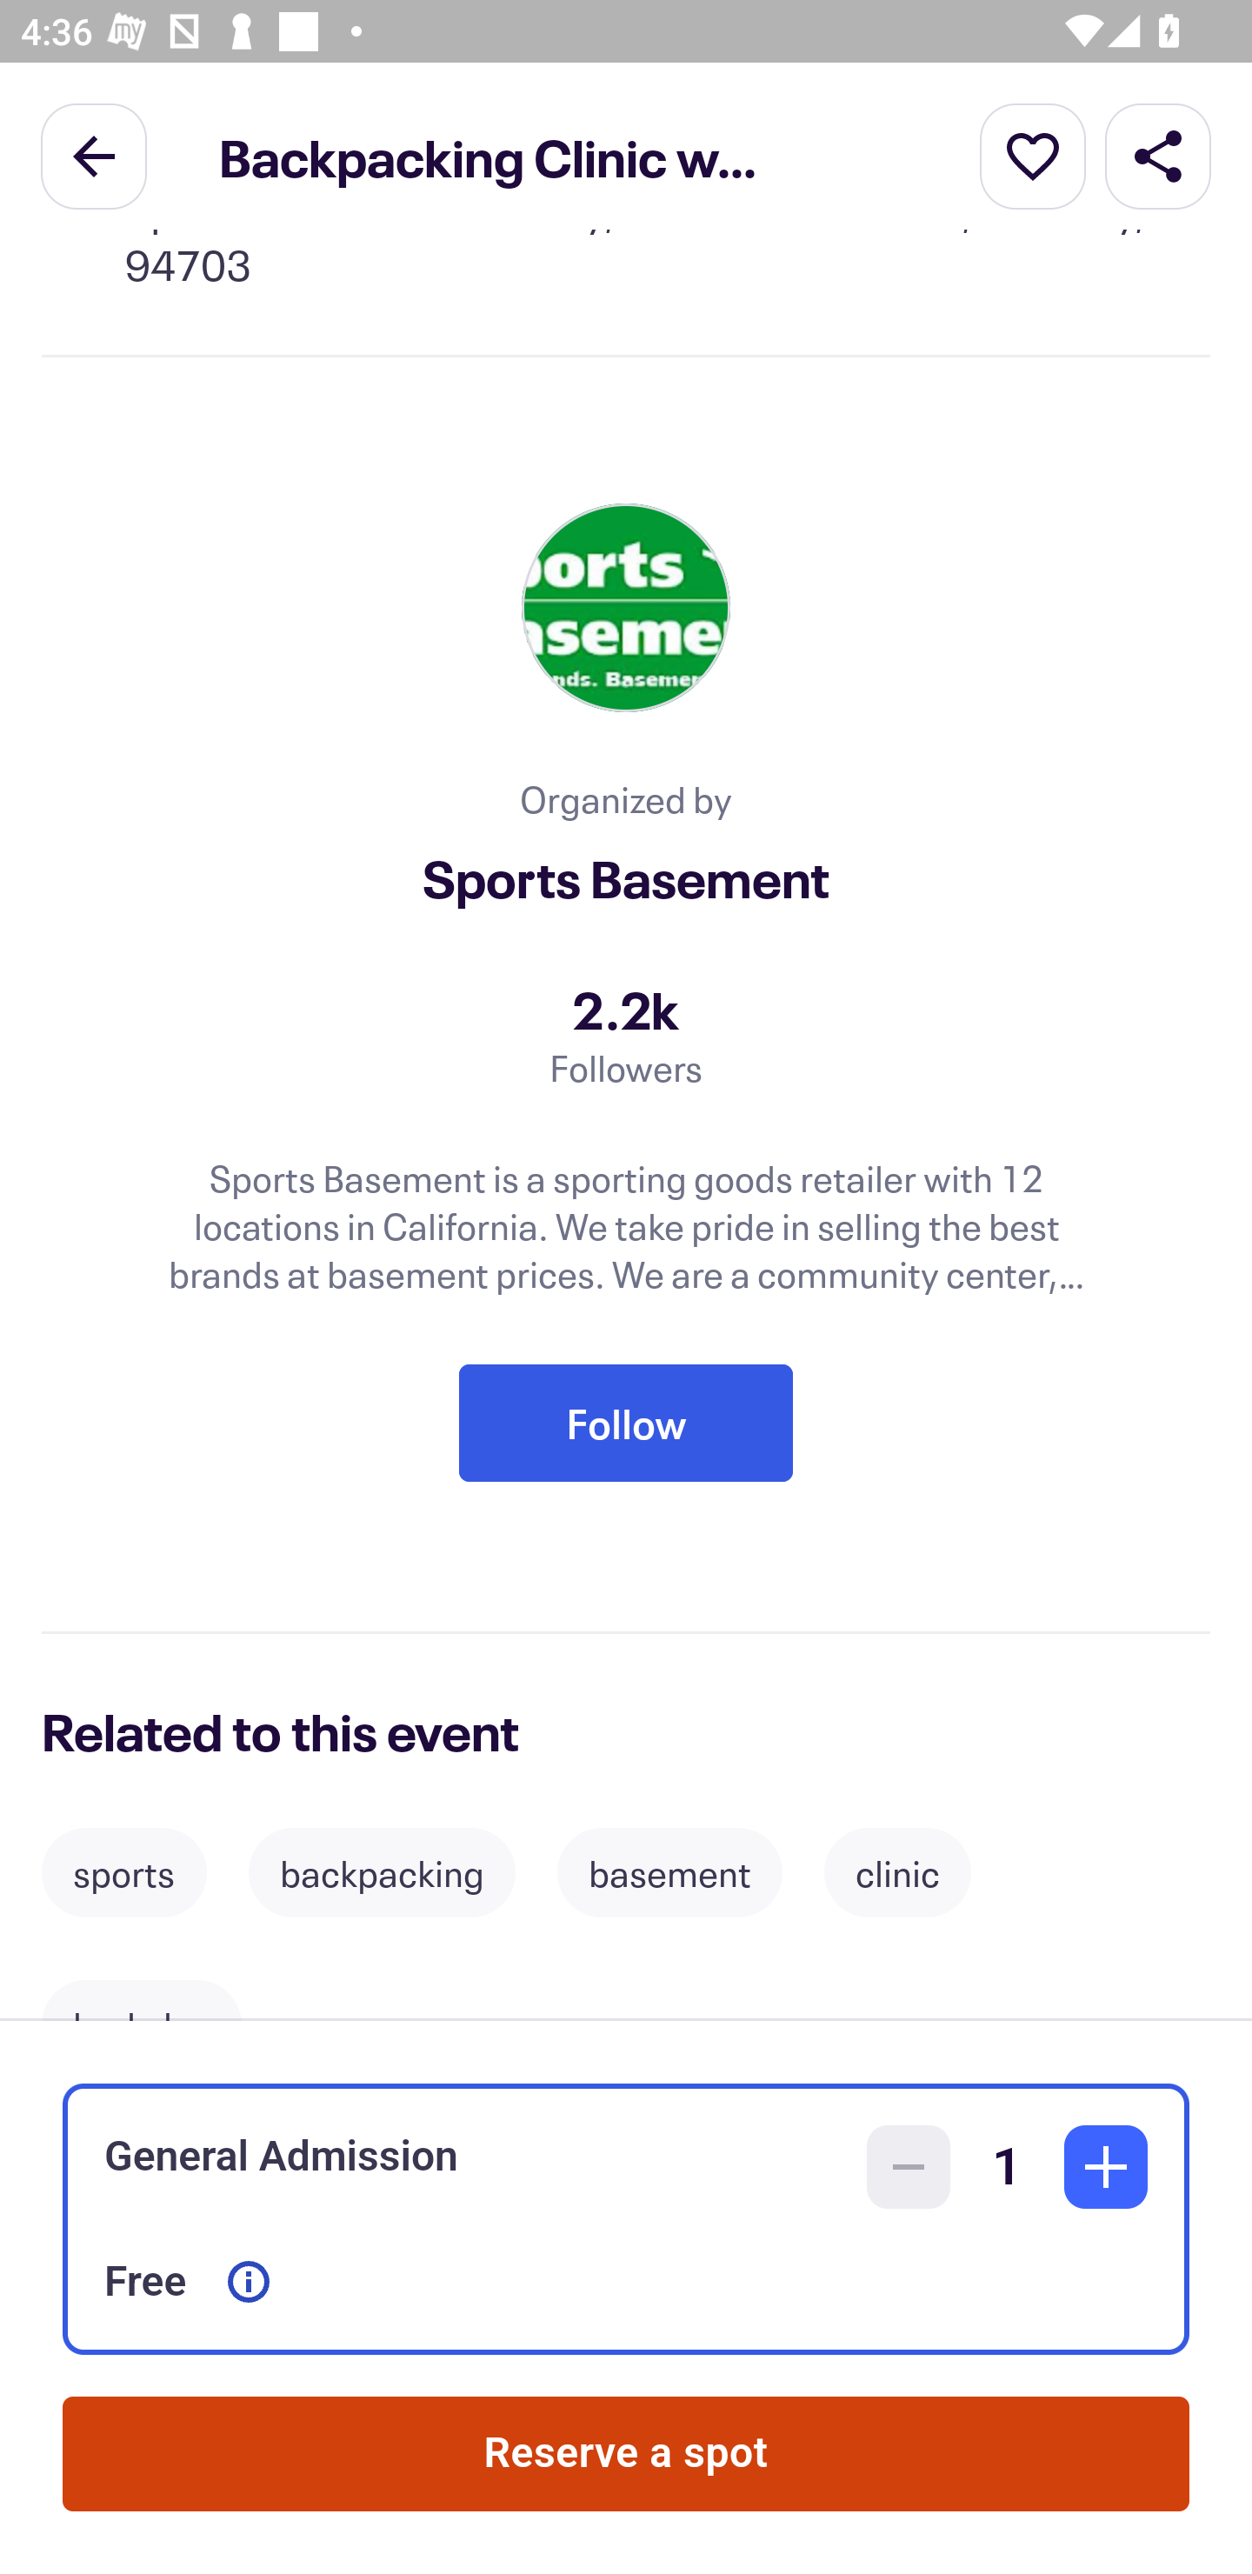 Image resolution: width=1252 pixels, height=2574 pixels. Describe the element at coordinates (249, 2282) in the screenshot. I see `Show more information` at that location.